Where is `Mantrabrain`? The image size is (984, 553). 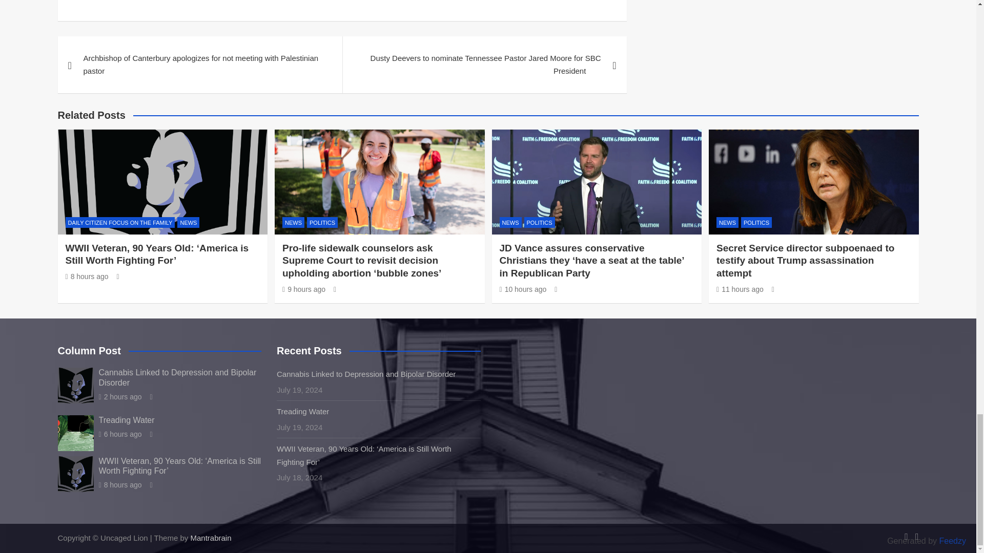
Mantrabrain is located at coordinates (210, 538).